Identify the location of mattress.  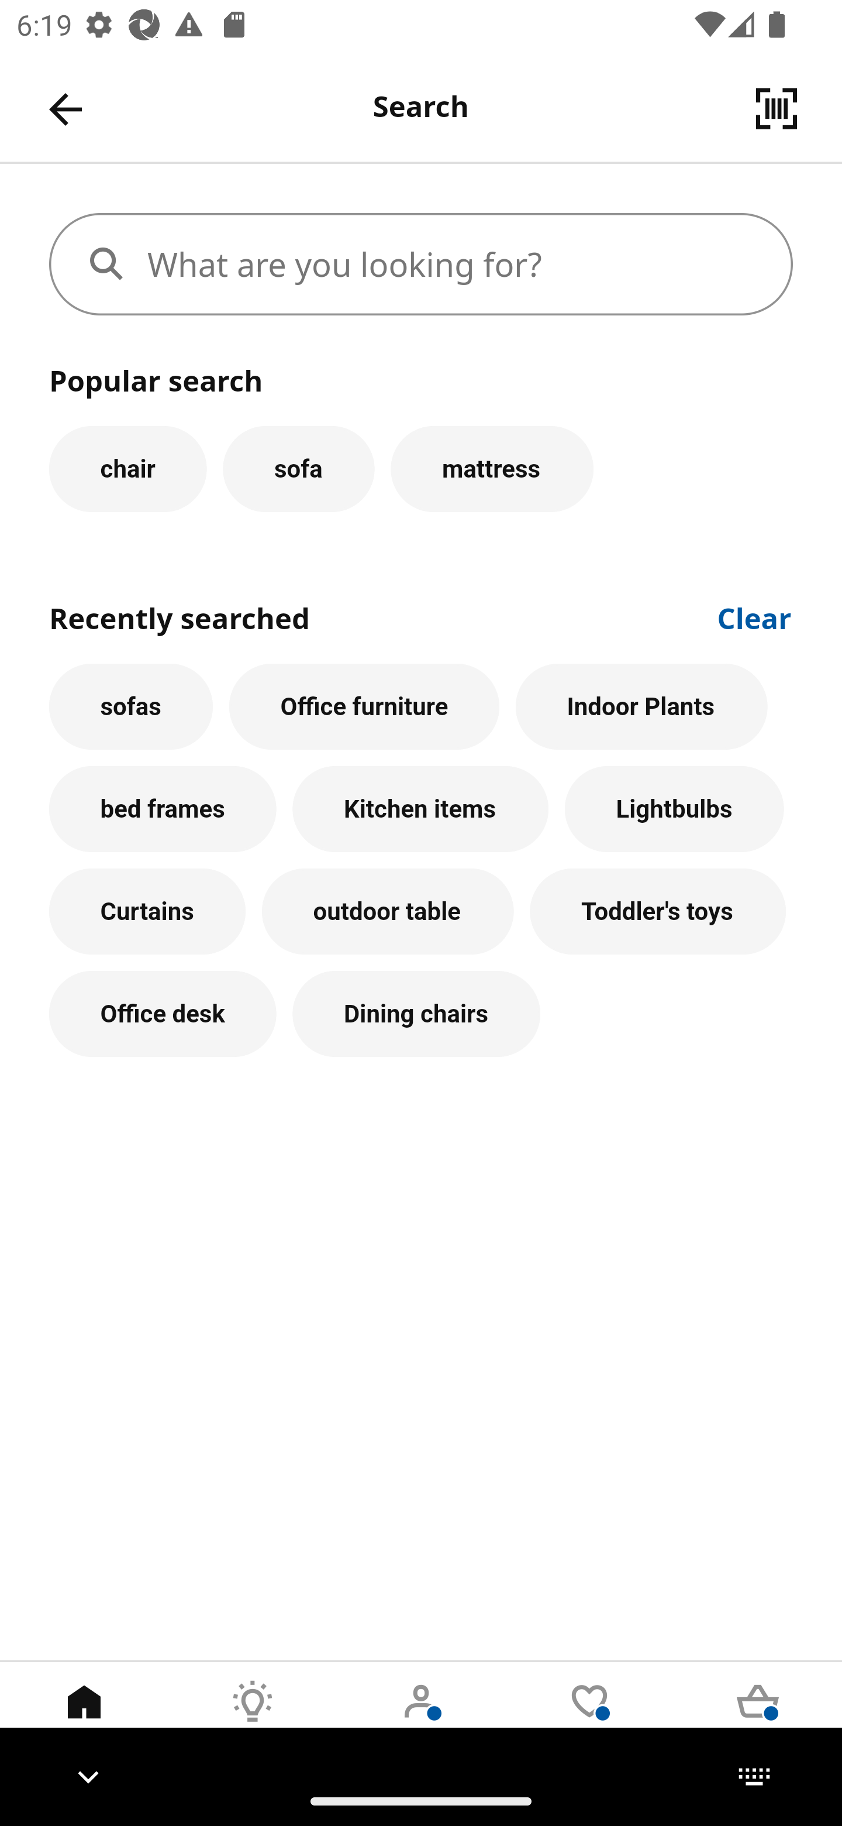
(492, 468).